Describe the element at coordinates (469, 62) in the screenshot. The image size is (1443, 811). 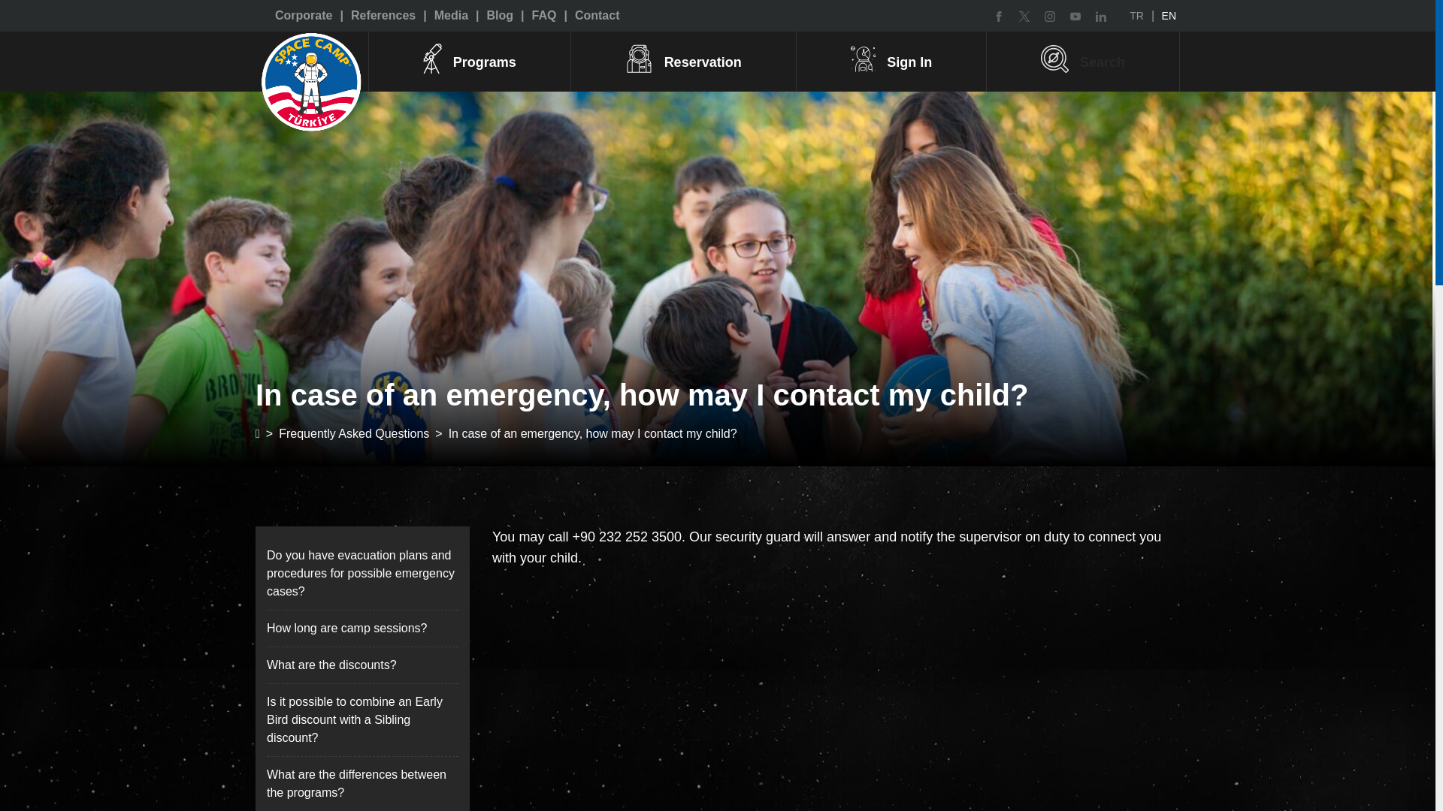
I see `Programs` at that location.